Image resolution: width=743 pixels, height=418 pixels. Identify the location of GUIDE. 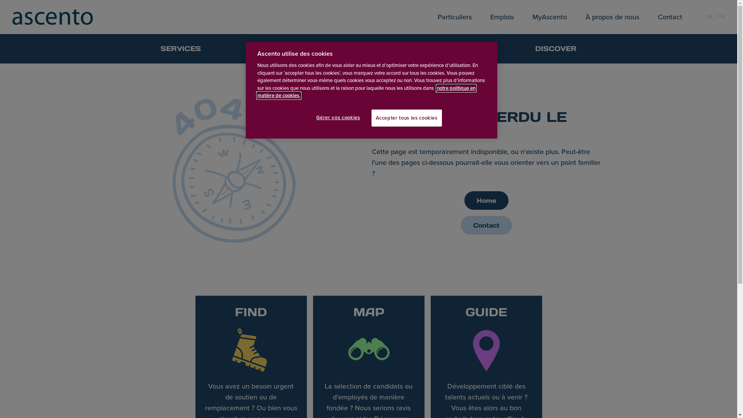
(455, 49).